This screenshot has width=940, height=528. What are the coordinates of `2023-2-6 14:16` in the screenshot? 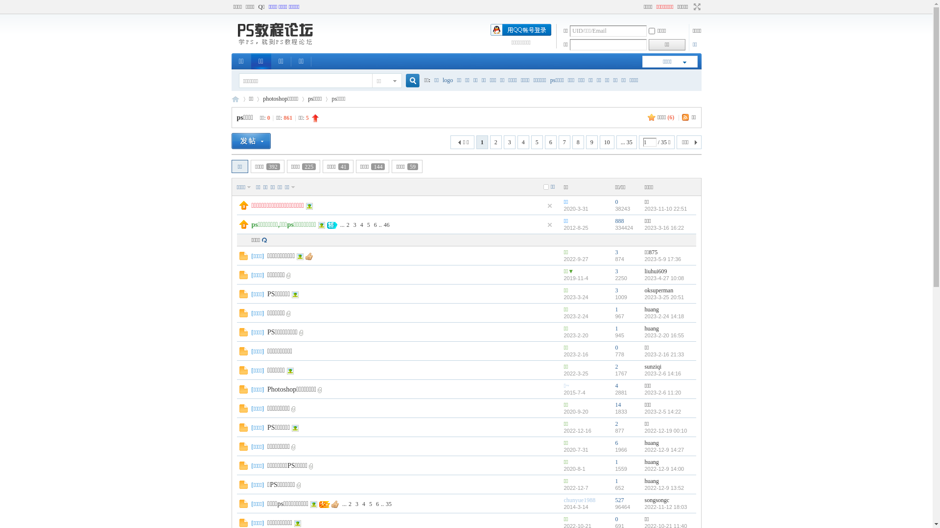 It's located at (663, 374).